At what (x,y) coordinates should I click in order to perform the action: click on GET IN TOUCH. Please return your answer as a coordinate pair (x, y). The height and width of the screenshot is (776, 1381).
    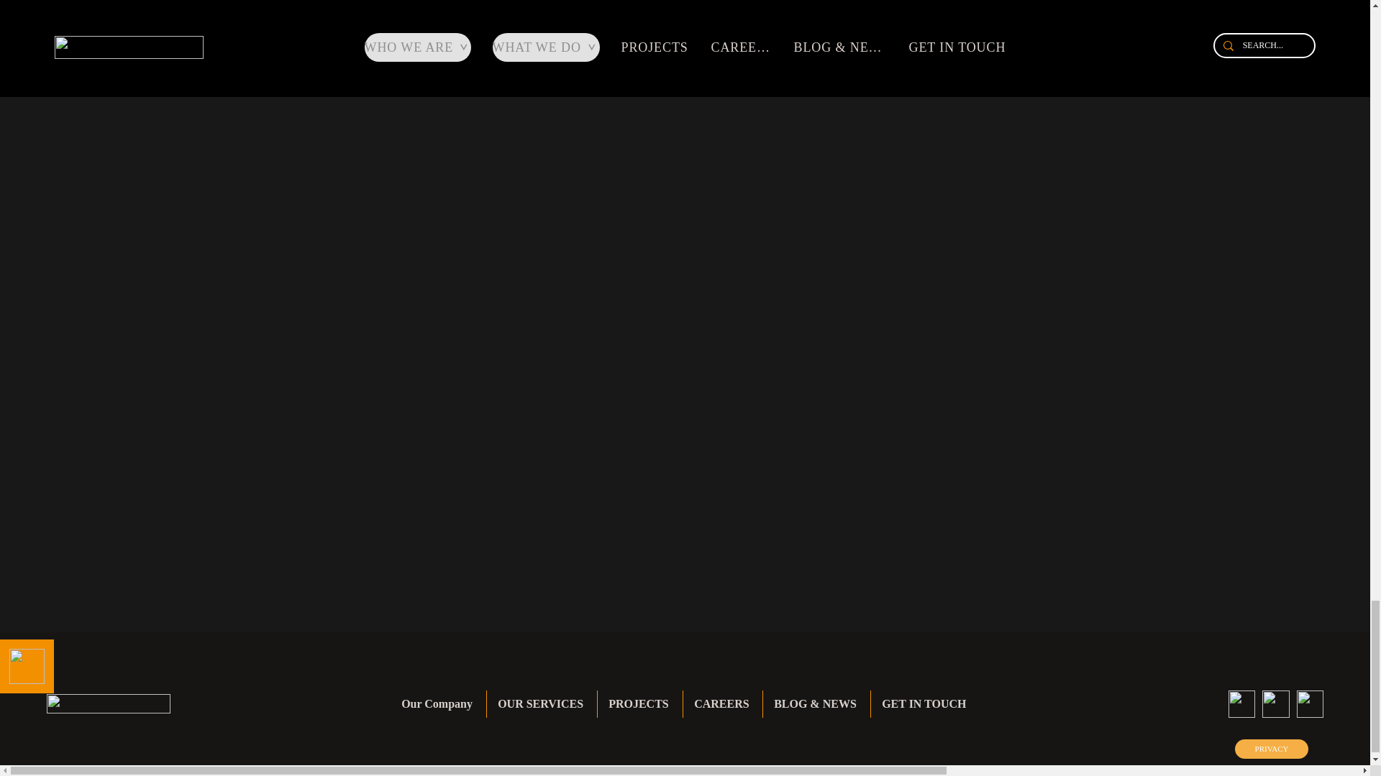
    Looking at the image, I should click on (925, 704).